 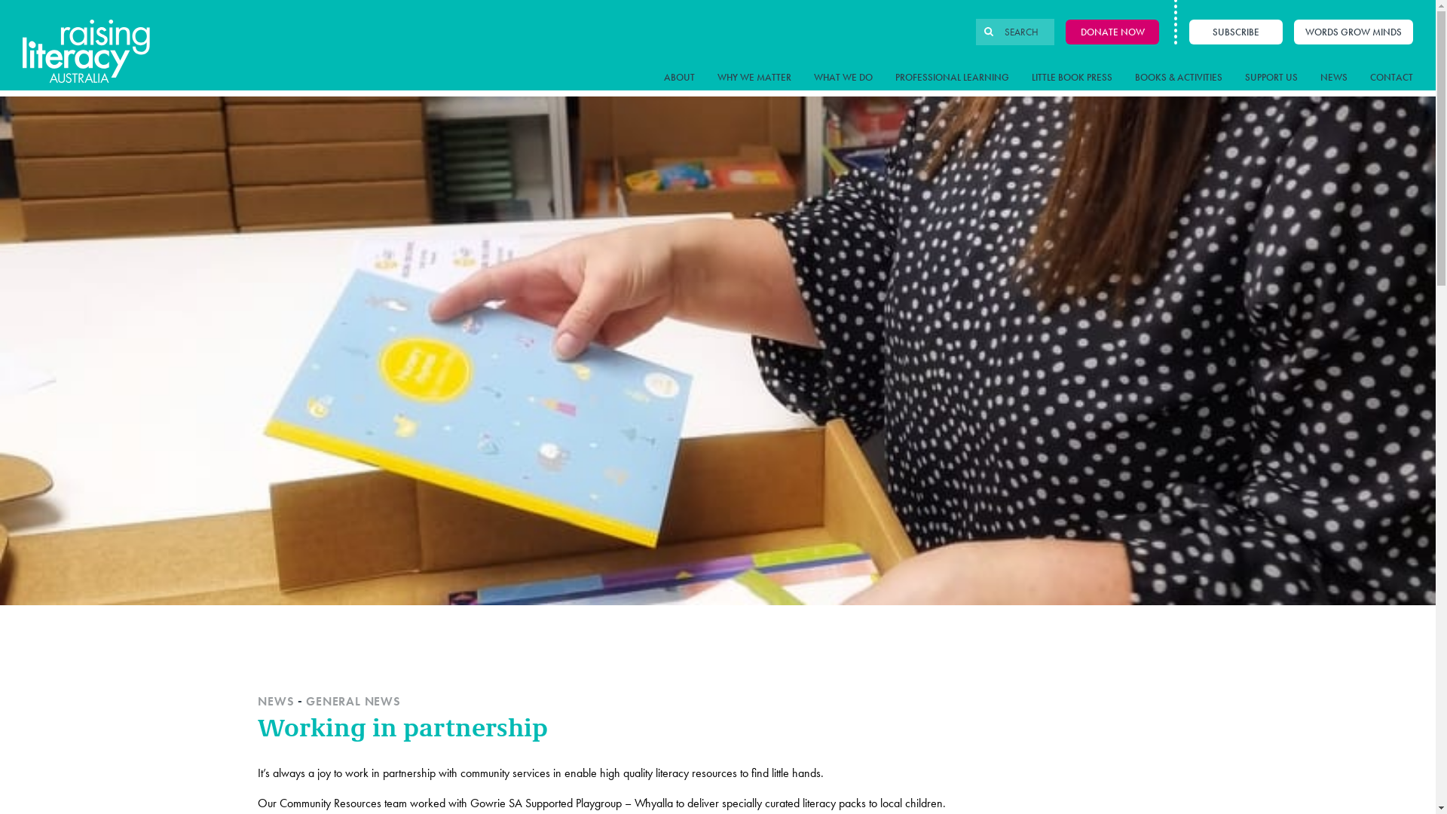 What do you see at coordinates (1112, 32) in the screenshot?
I see `DONATE NOW` at bounding box center [1112, 32].